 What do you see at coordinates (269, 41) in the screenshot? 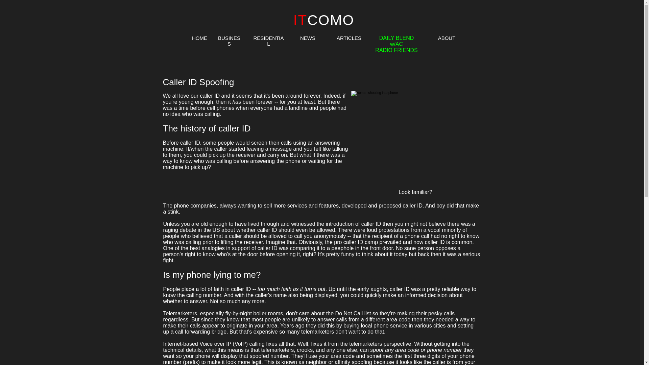
I see `RESIDENTIAL` at bounding box center [269, 41].